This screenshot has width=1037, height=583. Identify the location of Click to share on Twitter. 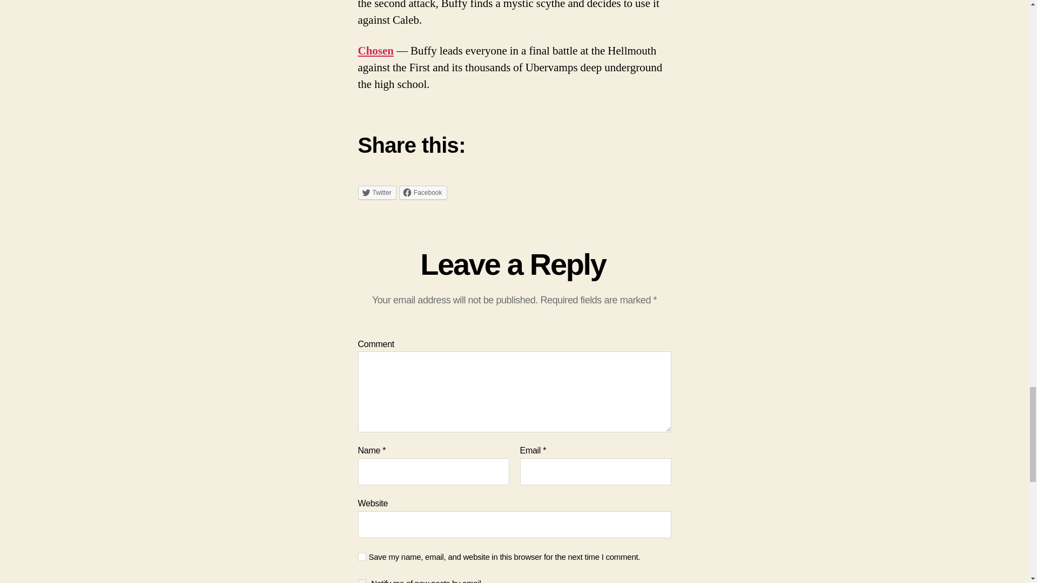
(377, 193).